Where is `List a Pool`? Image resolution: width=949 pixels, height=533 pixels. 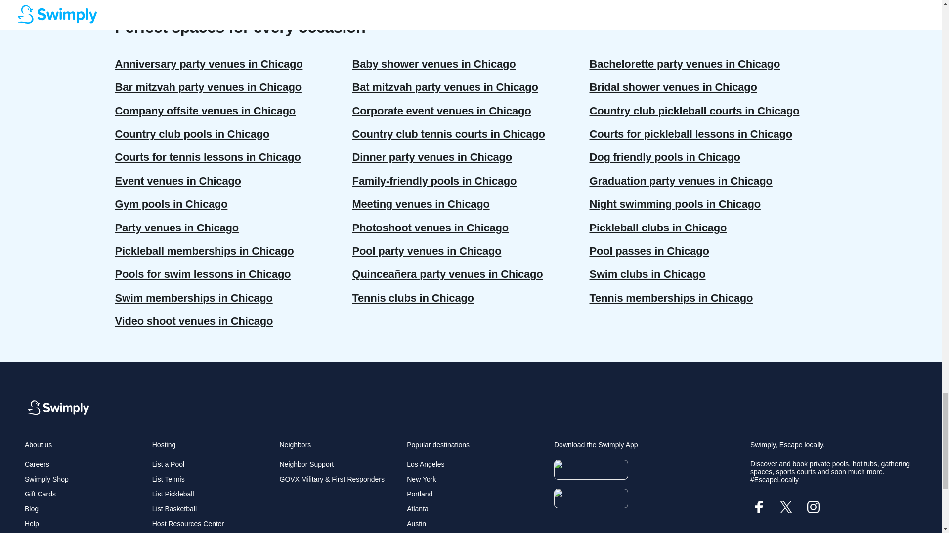
List a Pool is located at coordinates (168, 464).